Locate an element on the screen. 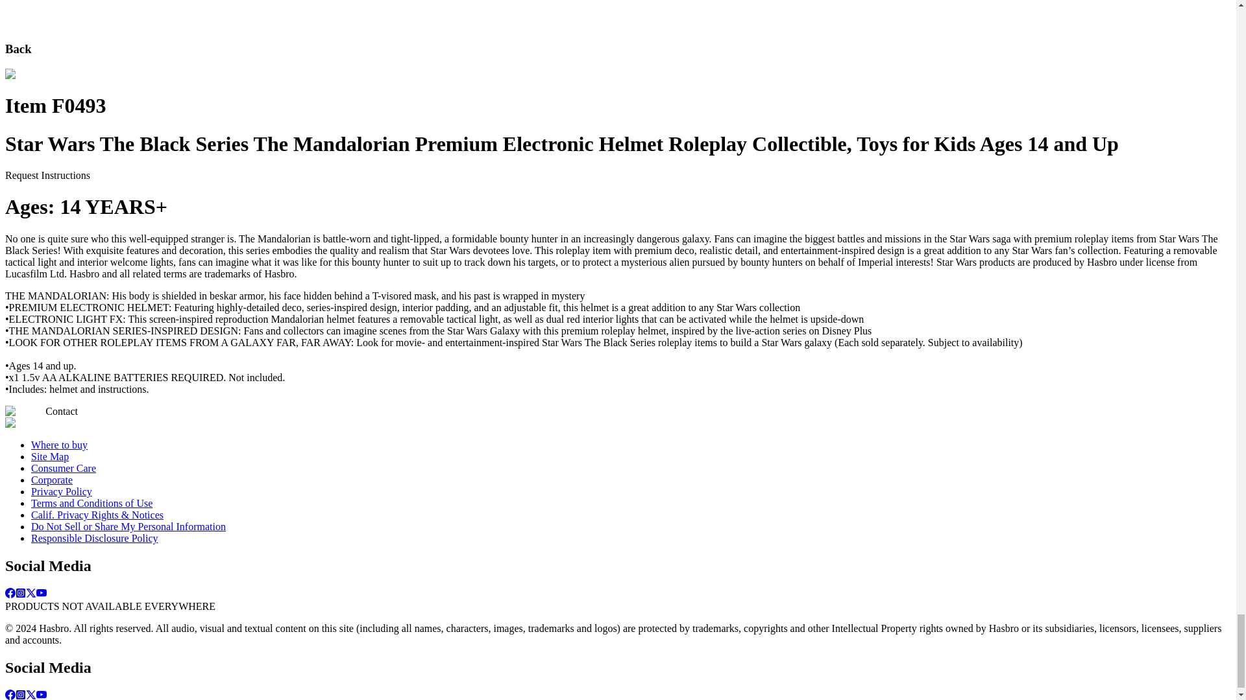 The height and width of the screenshot is (700, 1246). Where to buy is located at coordinates (59, 445).